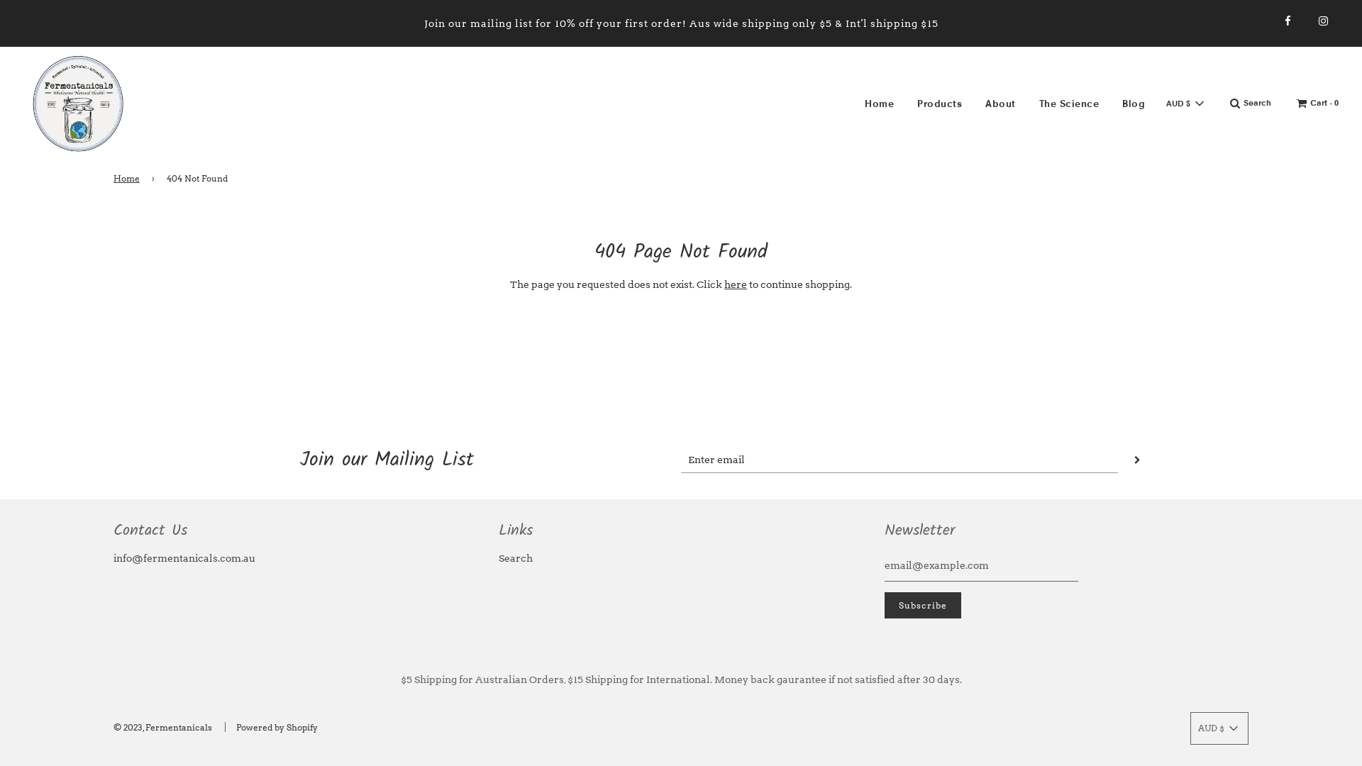 The image size is (1362, 766). What do you see at coordinates (939, 104) in the screenshot?
I see `Products` at bounding box center [939, 104].